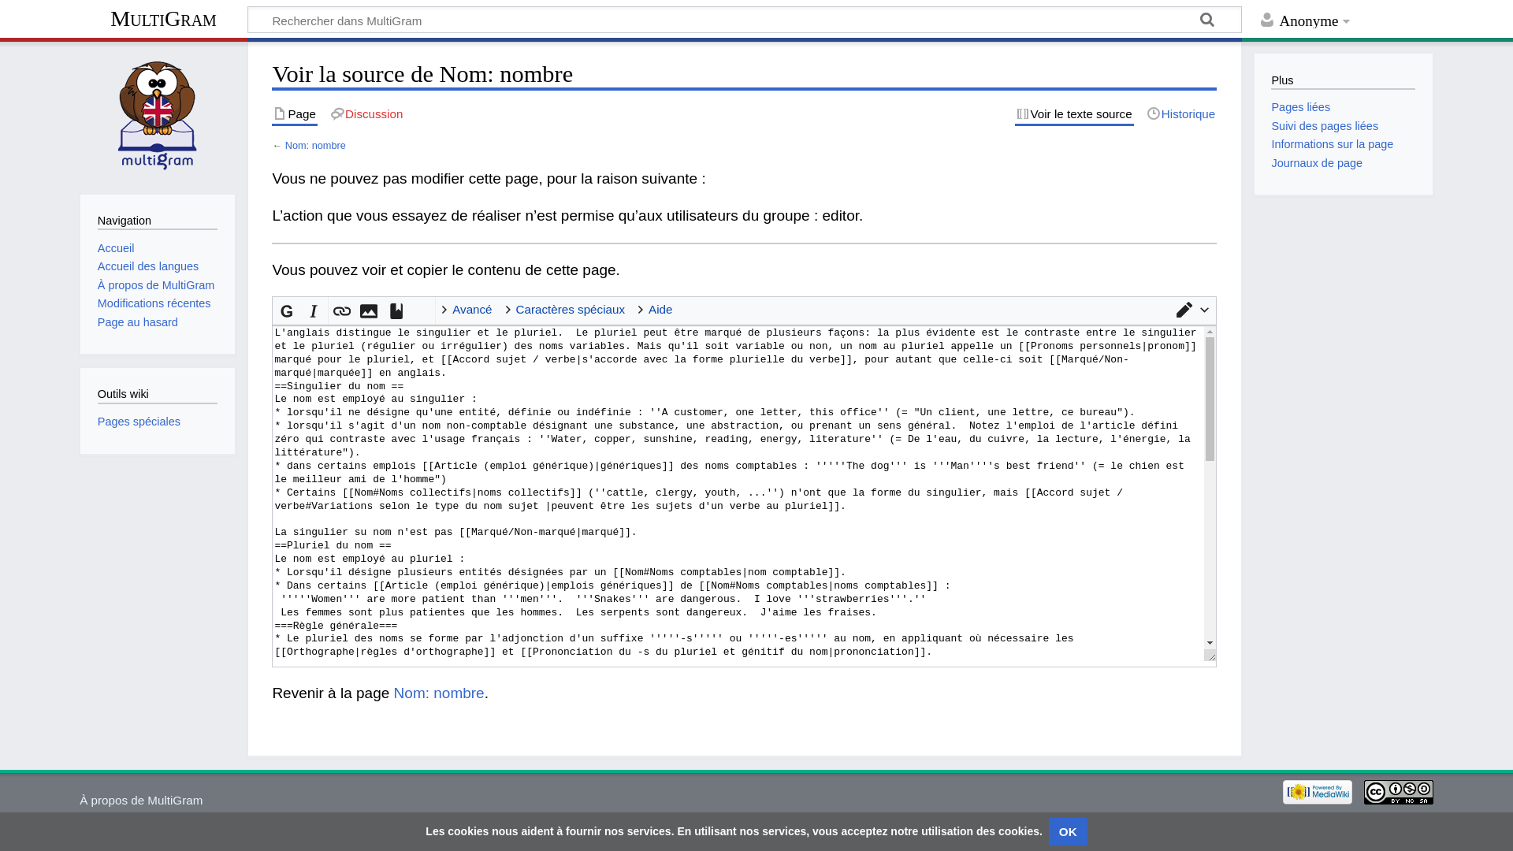  What do you see at coordinates (287, 310) in the screenshot?
I see `Gras` at bounding box center [287, 310].